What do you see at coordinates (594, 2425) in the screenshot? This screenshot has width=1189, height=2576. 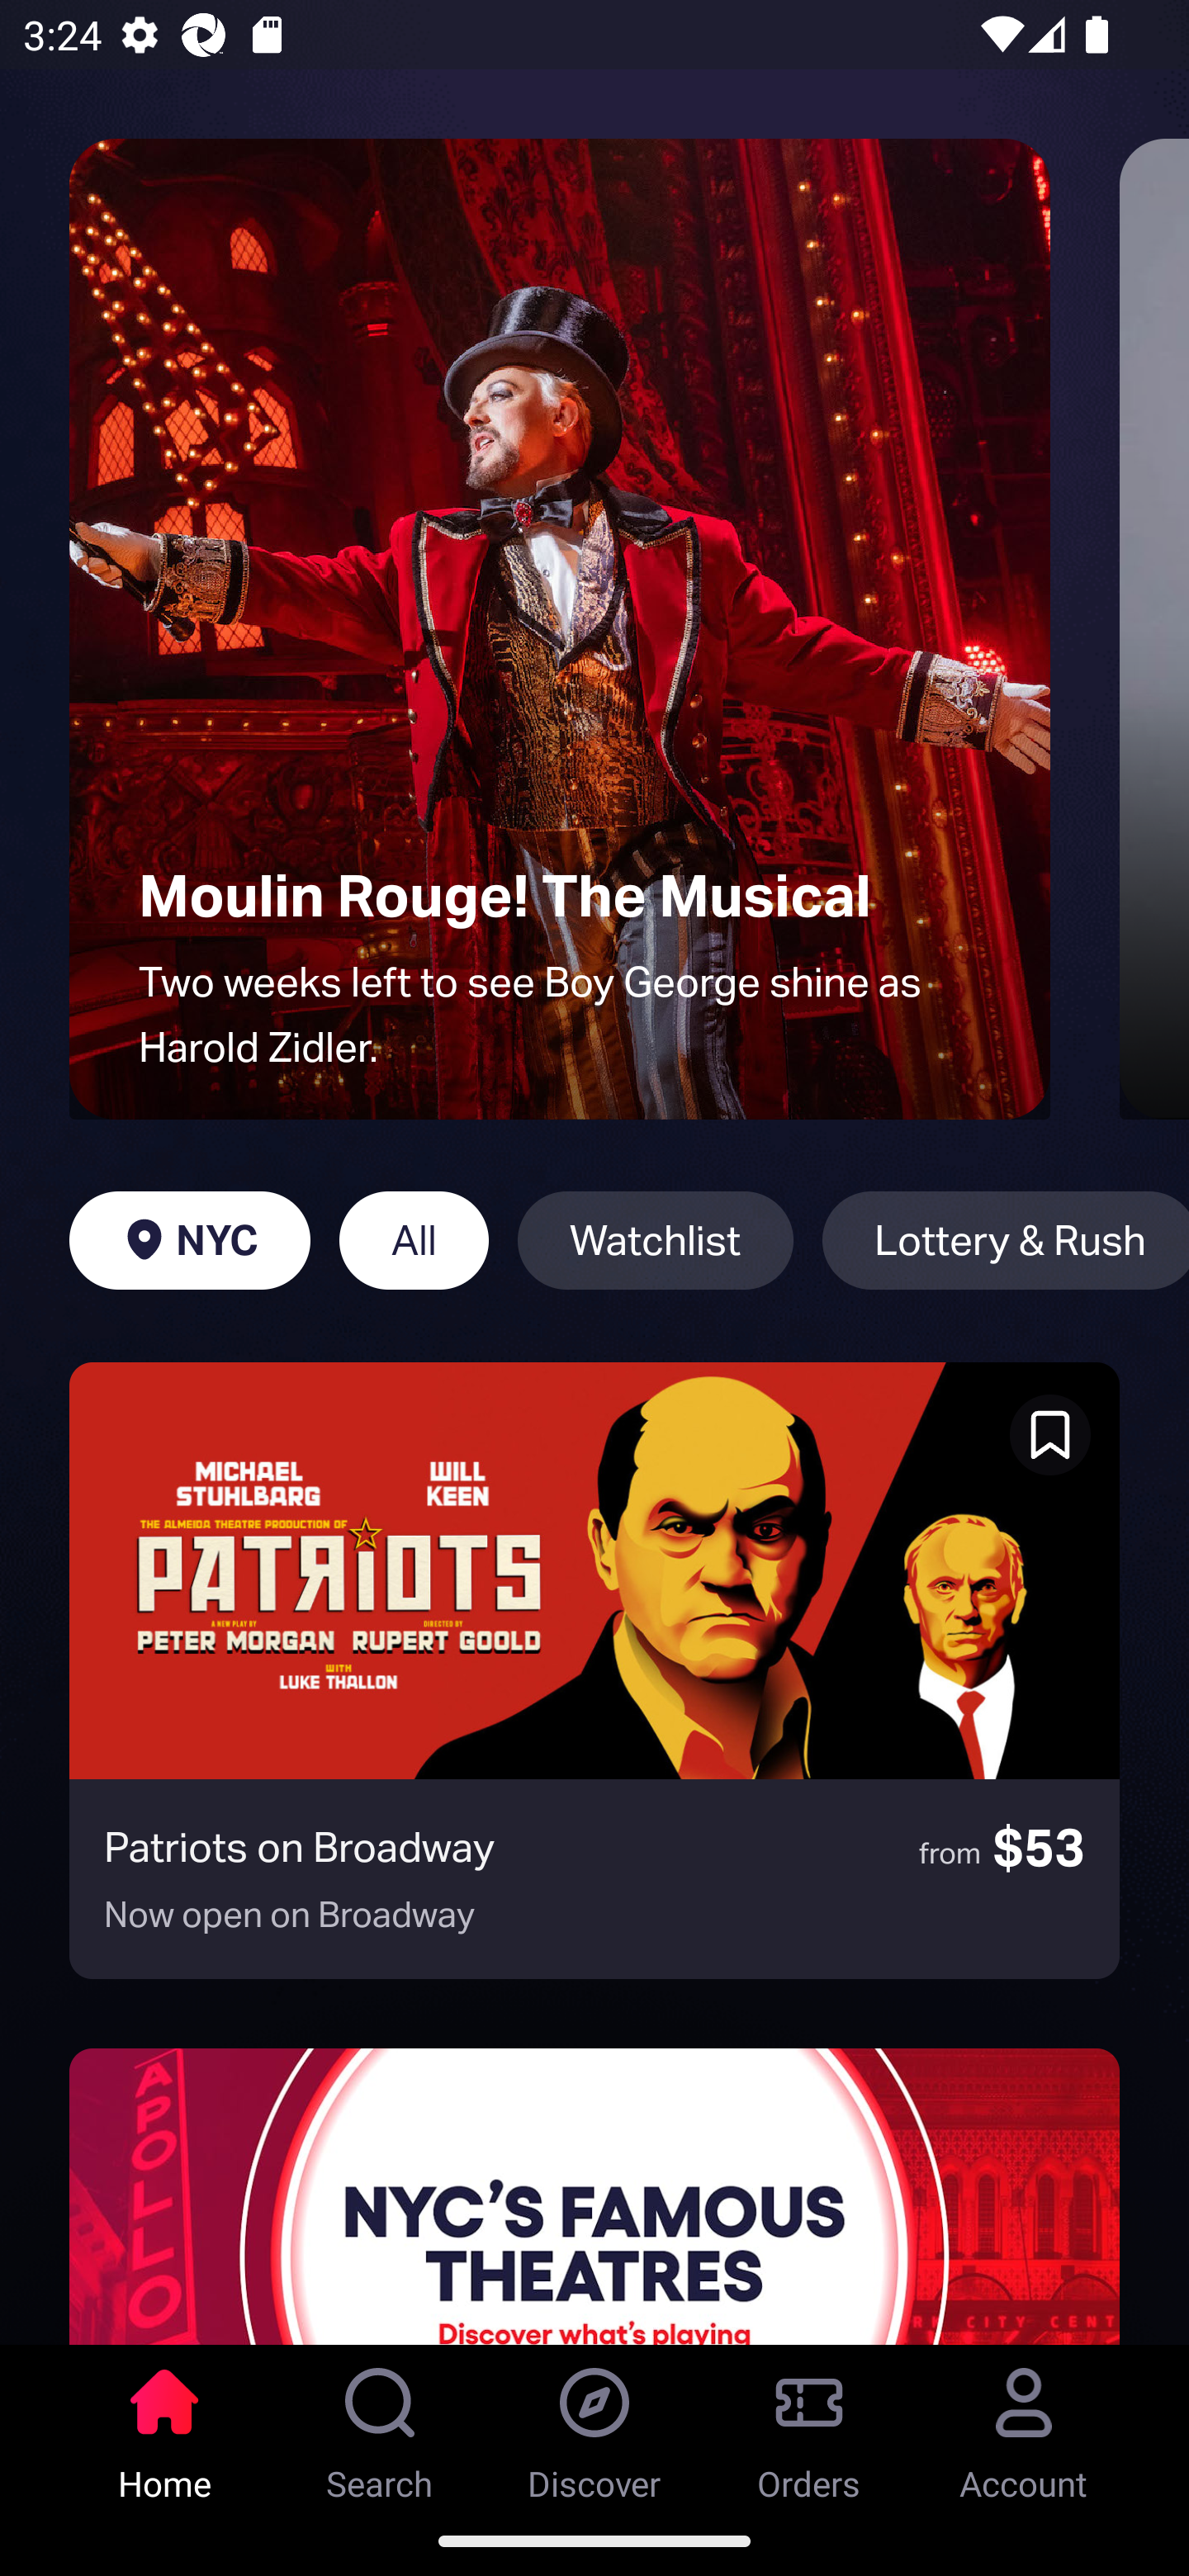 I see `Discover` at bounding box center [594, 2425].